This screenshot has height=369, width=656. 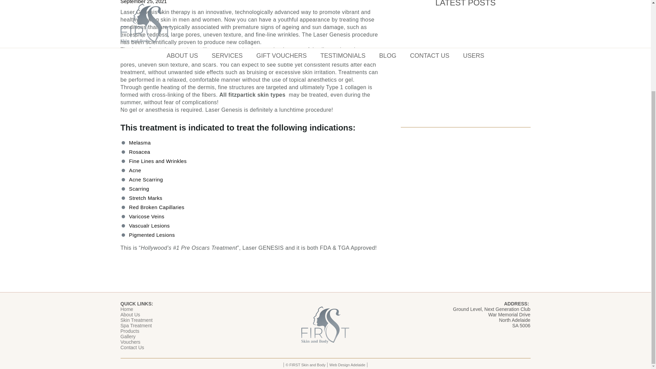 What do you see at coordinates (465, 68) in the screenshot?
I see `Media` at bounding box center [465, 68].